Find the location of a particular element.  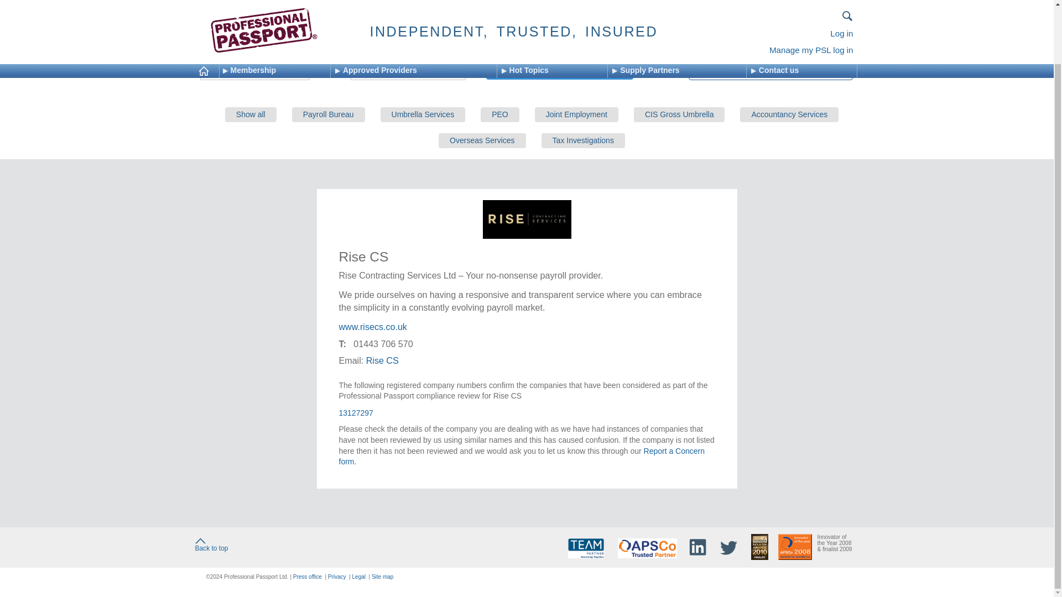

Hot Topics is located at coordinates (554, 7).